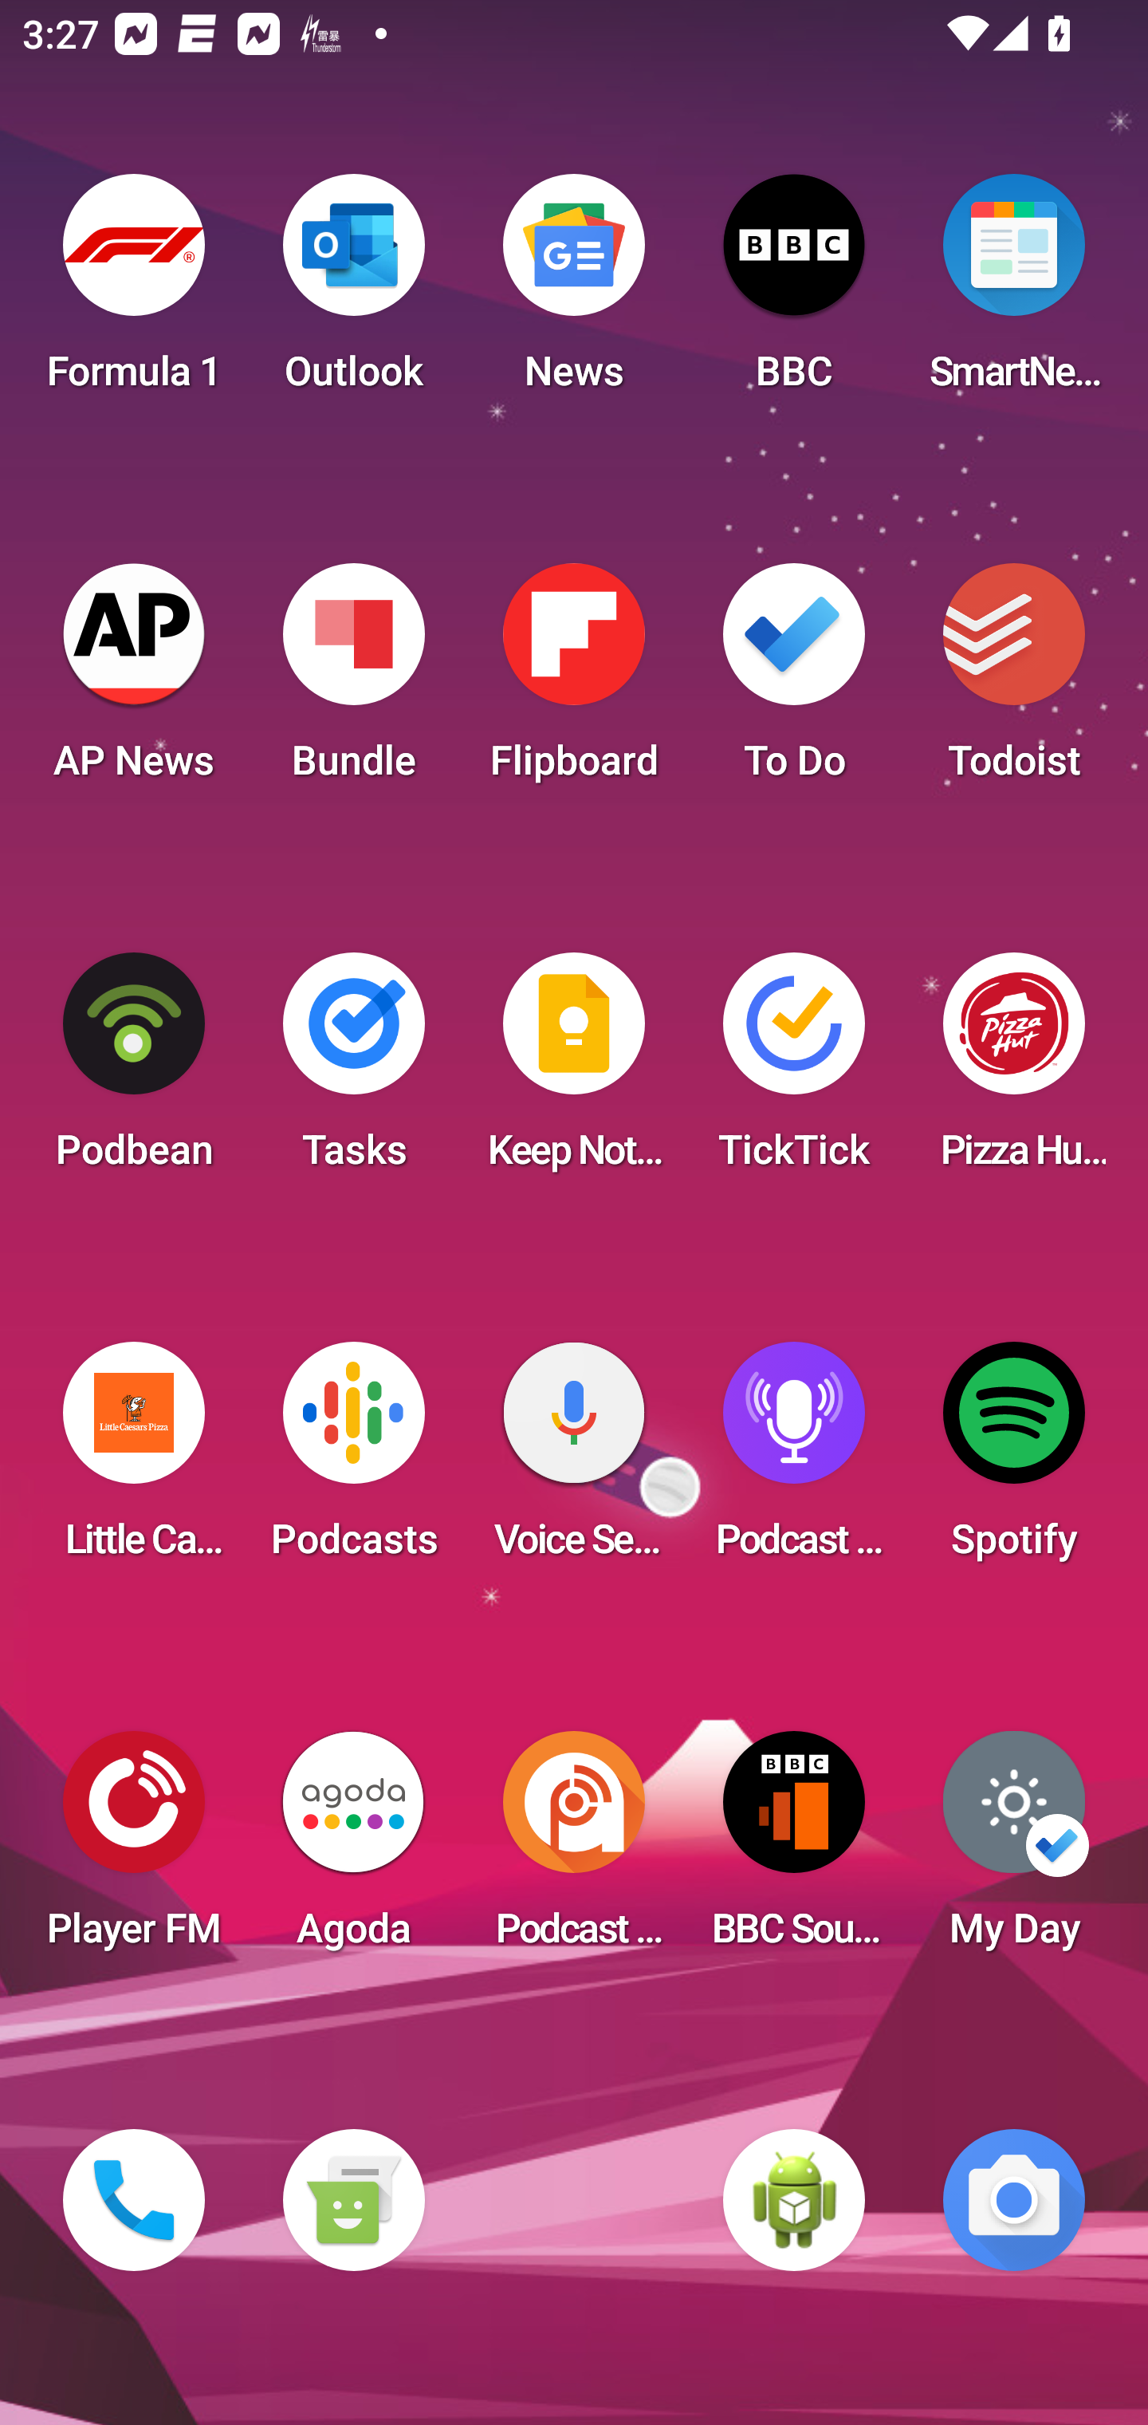 The image size is (1148, 2425). Describe the element at coordinates (794, 681) in the screenshot. I see `To Do` at that location.